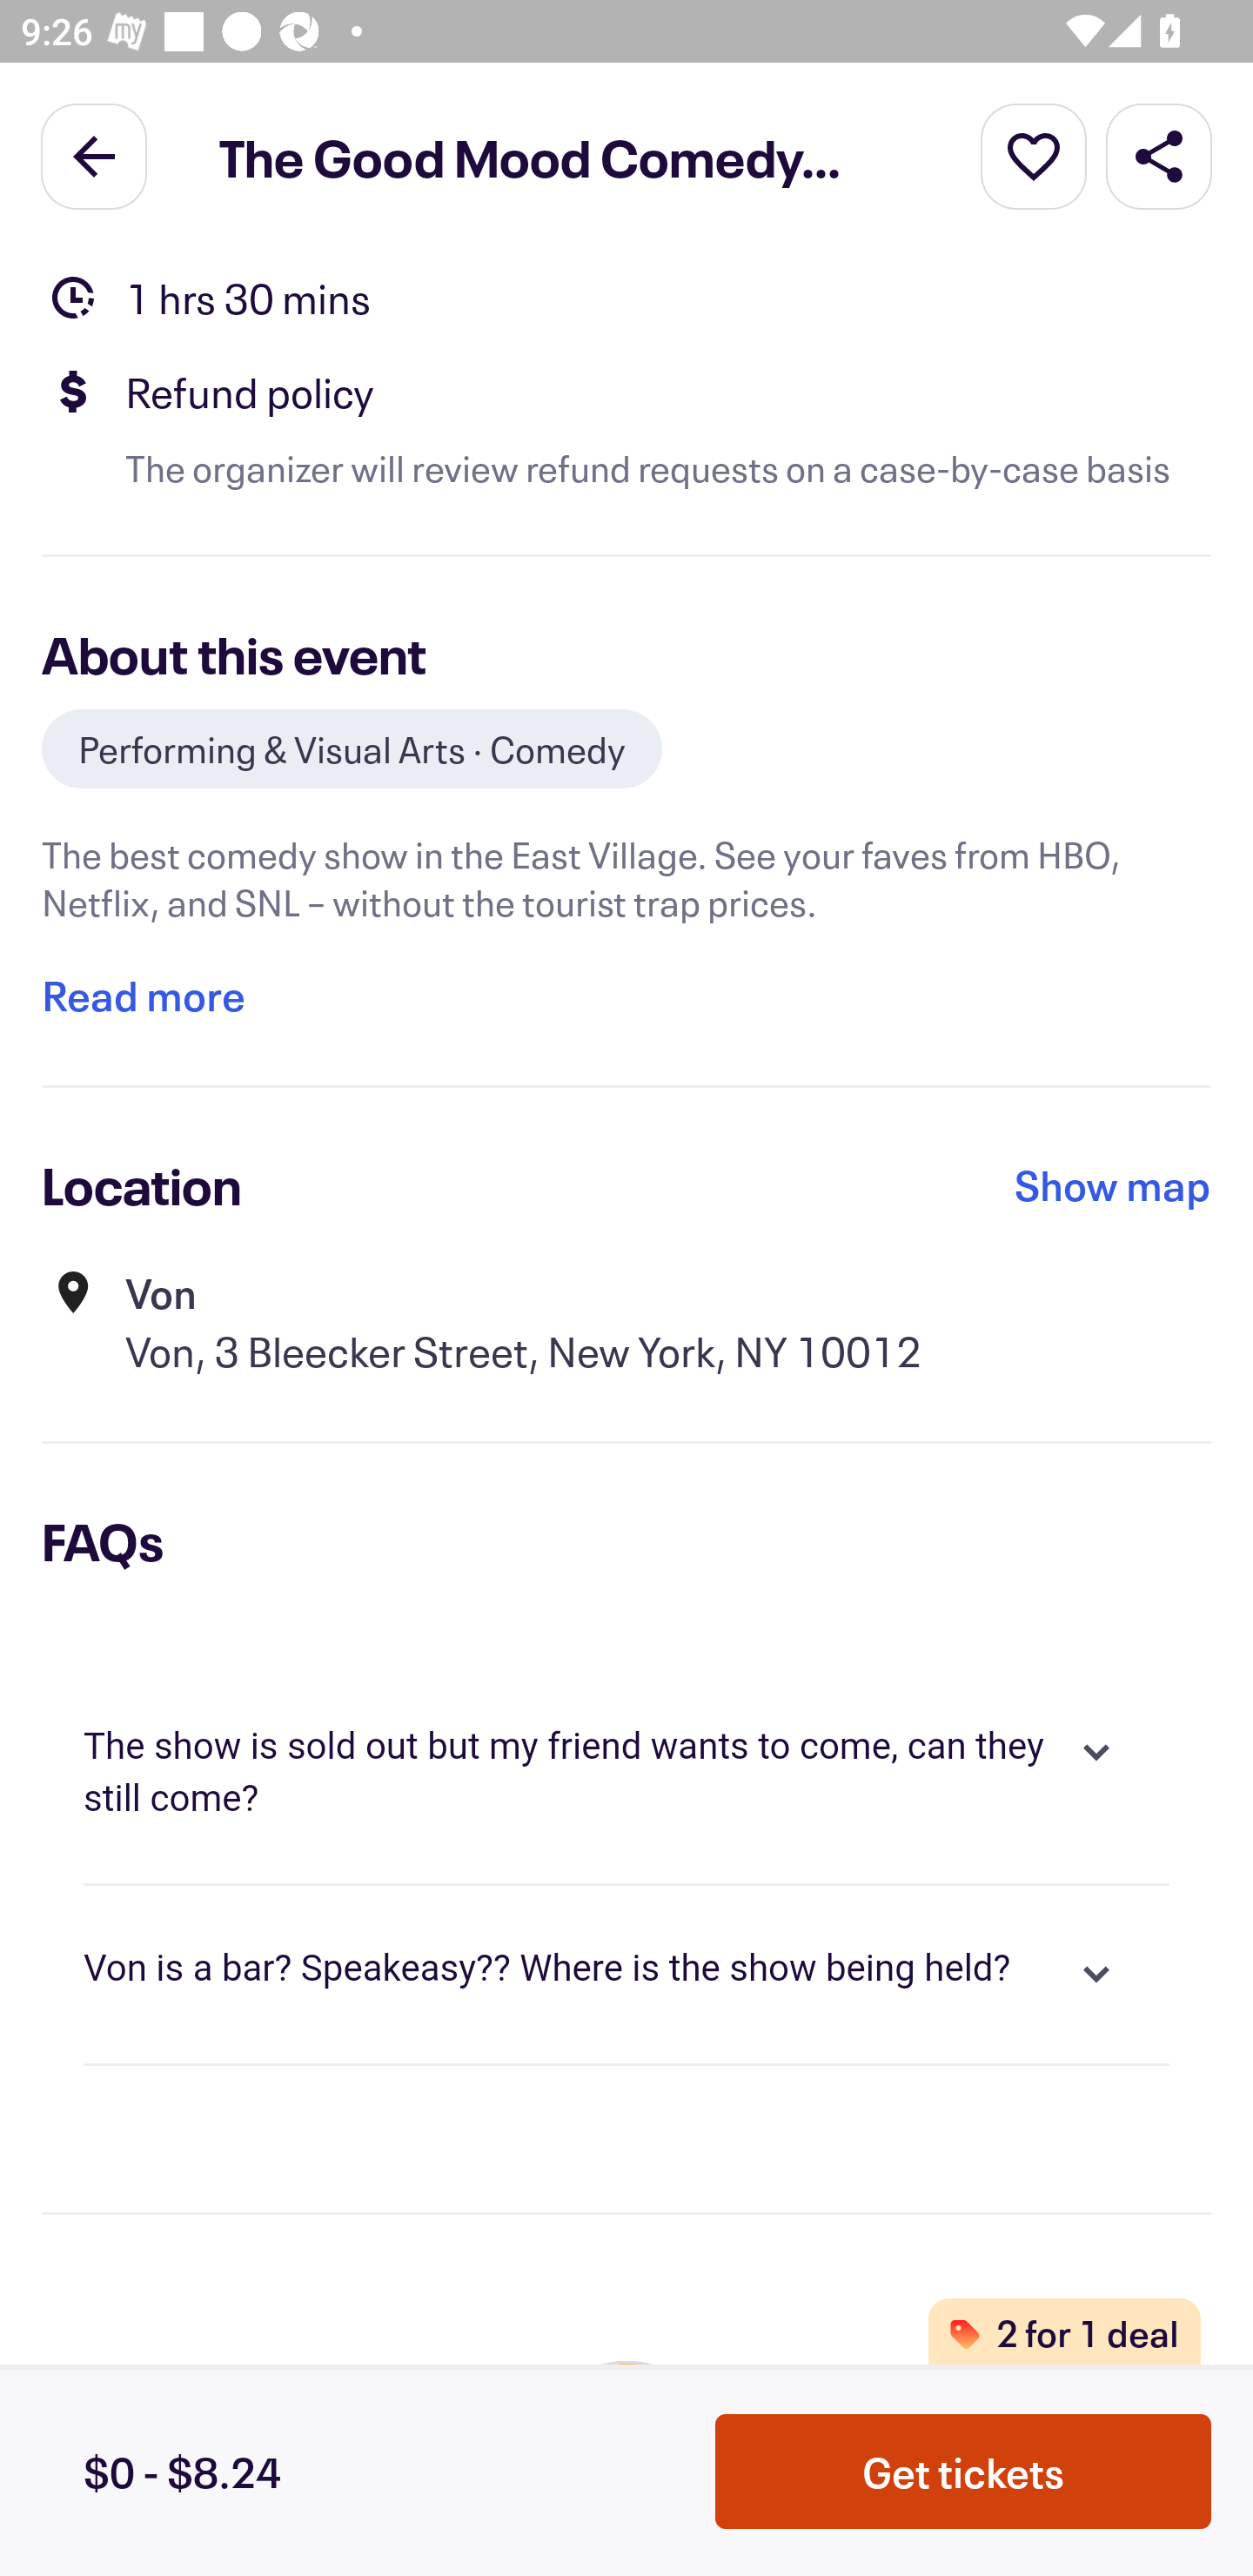 The height and width of the screenshot is (2576, 1253). What do you see at coordinates (963, 2472) in the screenshot?
I see `Get tickets` at bounding box center [963, 2472].